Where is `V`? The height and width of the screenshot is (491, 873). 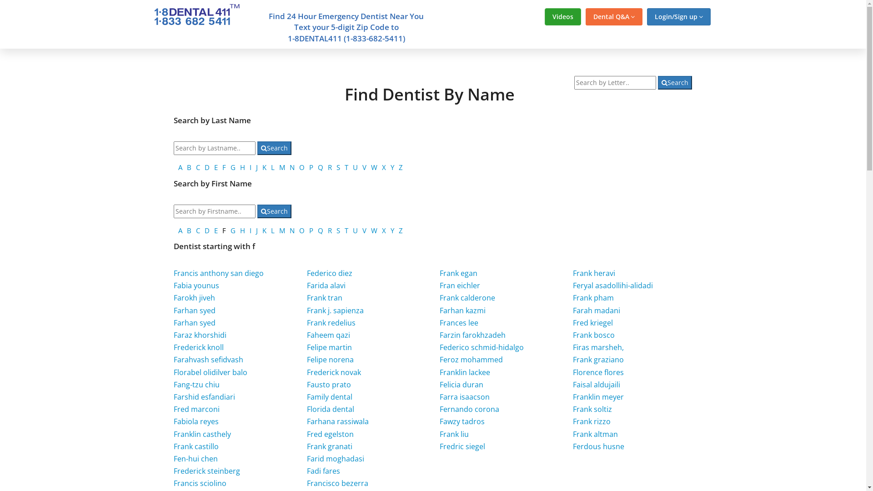
V is located at coordinates (365, 167).